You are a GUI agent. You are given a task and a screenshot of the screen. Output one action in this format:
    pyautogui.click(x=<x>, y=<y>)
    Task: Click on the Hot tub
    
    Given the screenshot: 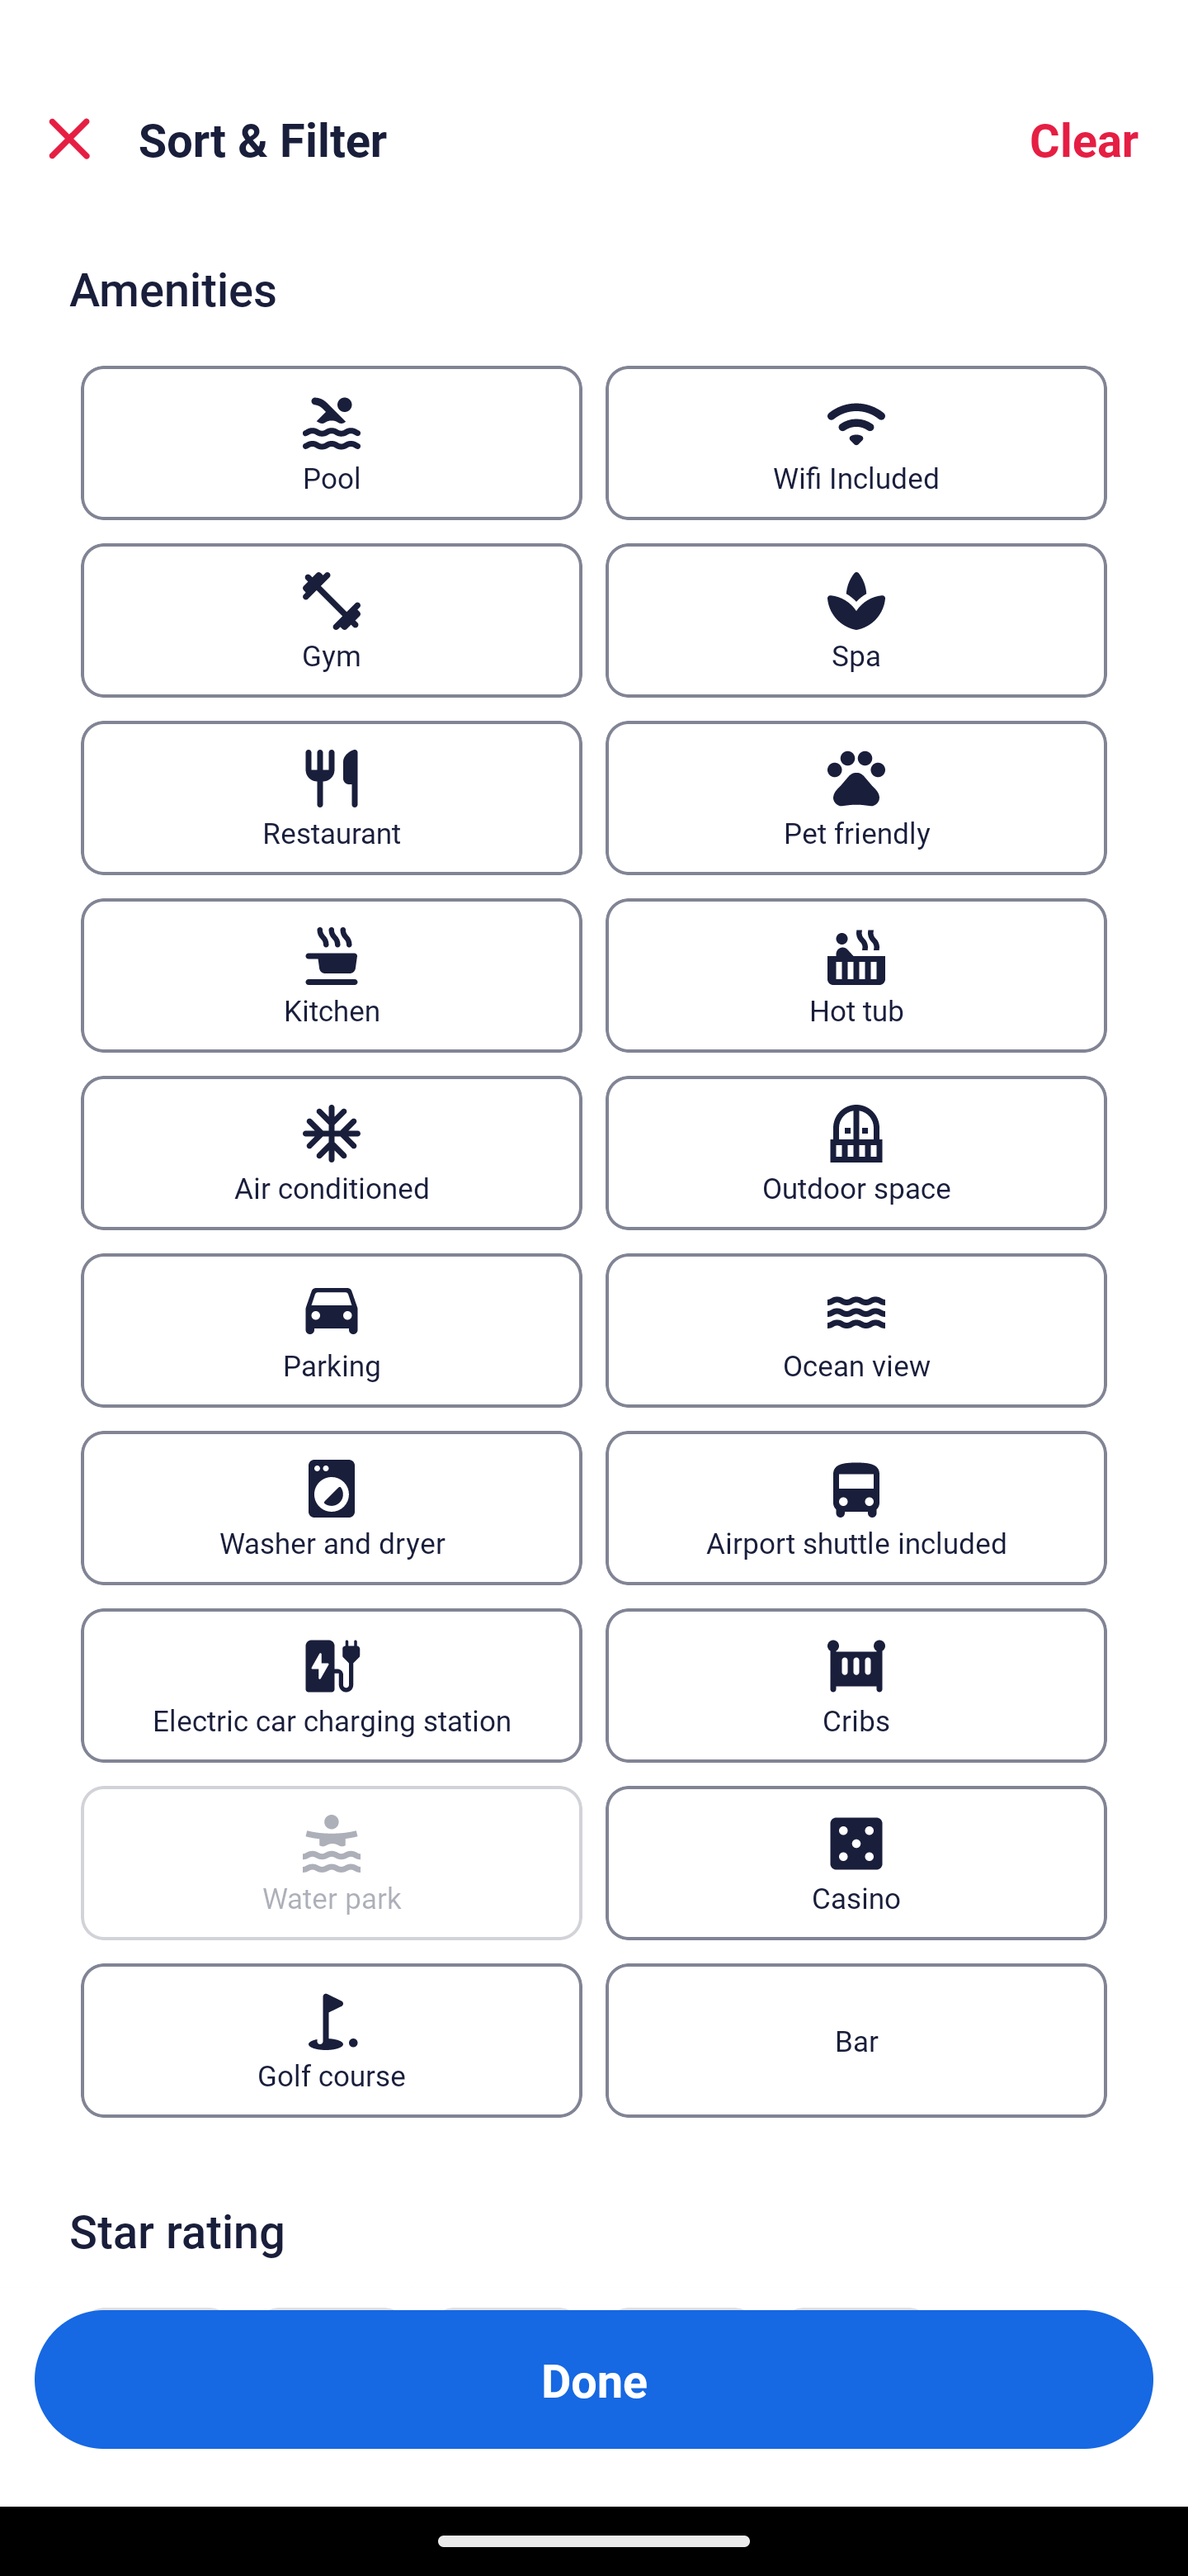 What is the action you would take?
    pyautogui.click(x=856, y=976)
    